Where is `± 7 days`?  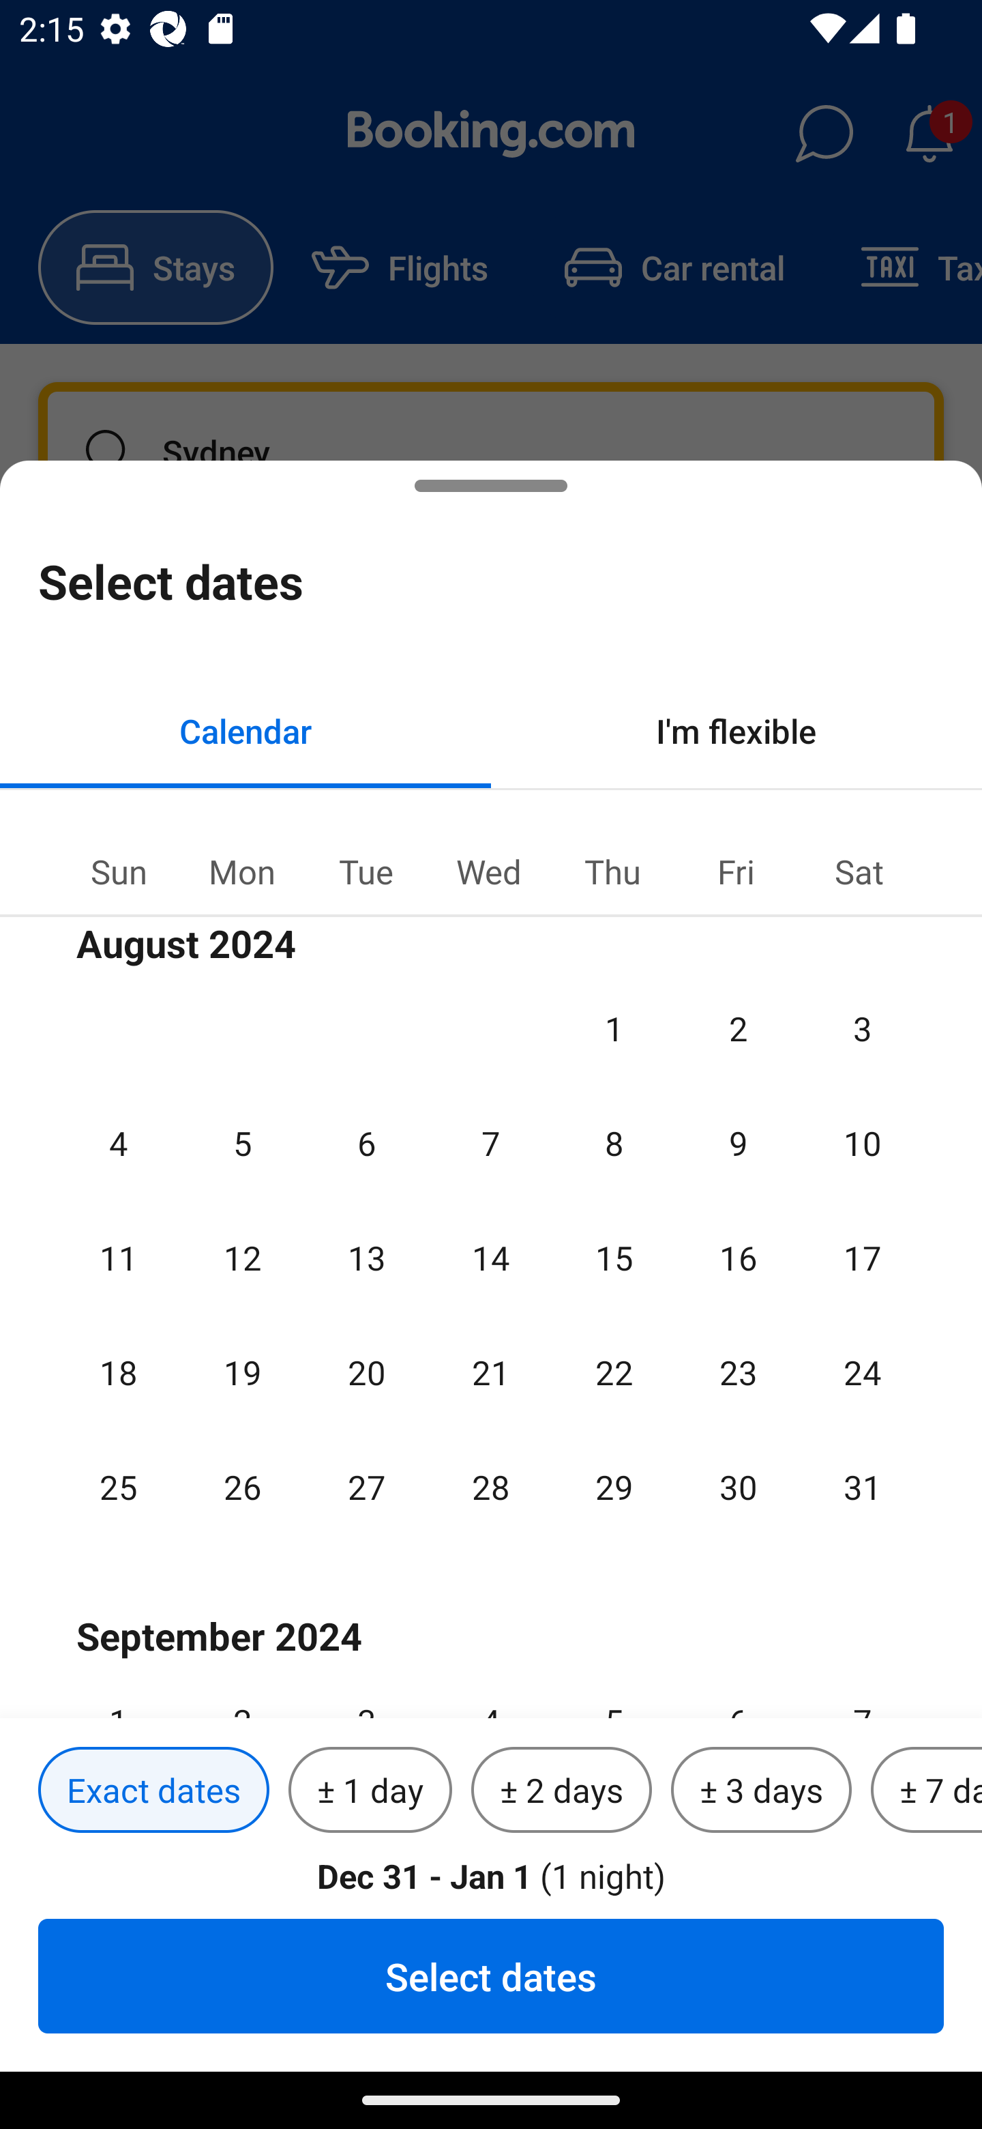 ± 7 days is located at coordinates (926, 1791).